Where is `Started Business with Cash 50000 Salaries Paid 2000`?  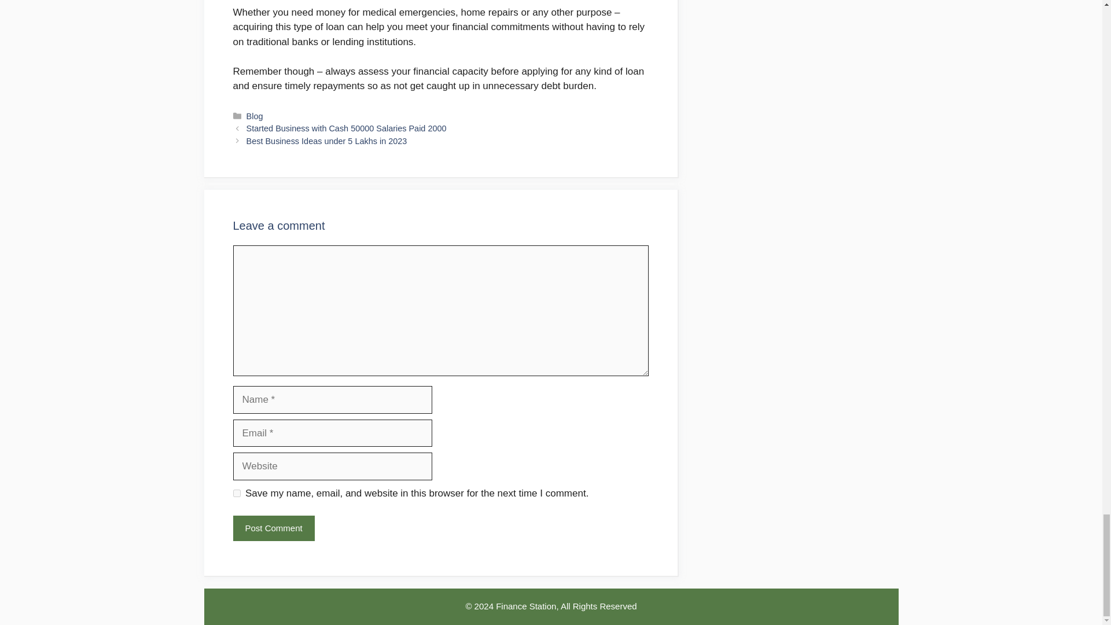
Started Business with Cash 50000 Salaries Paid 2000 is located at coordinates (346, 128).